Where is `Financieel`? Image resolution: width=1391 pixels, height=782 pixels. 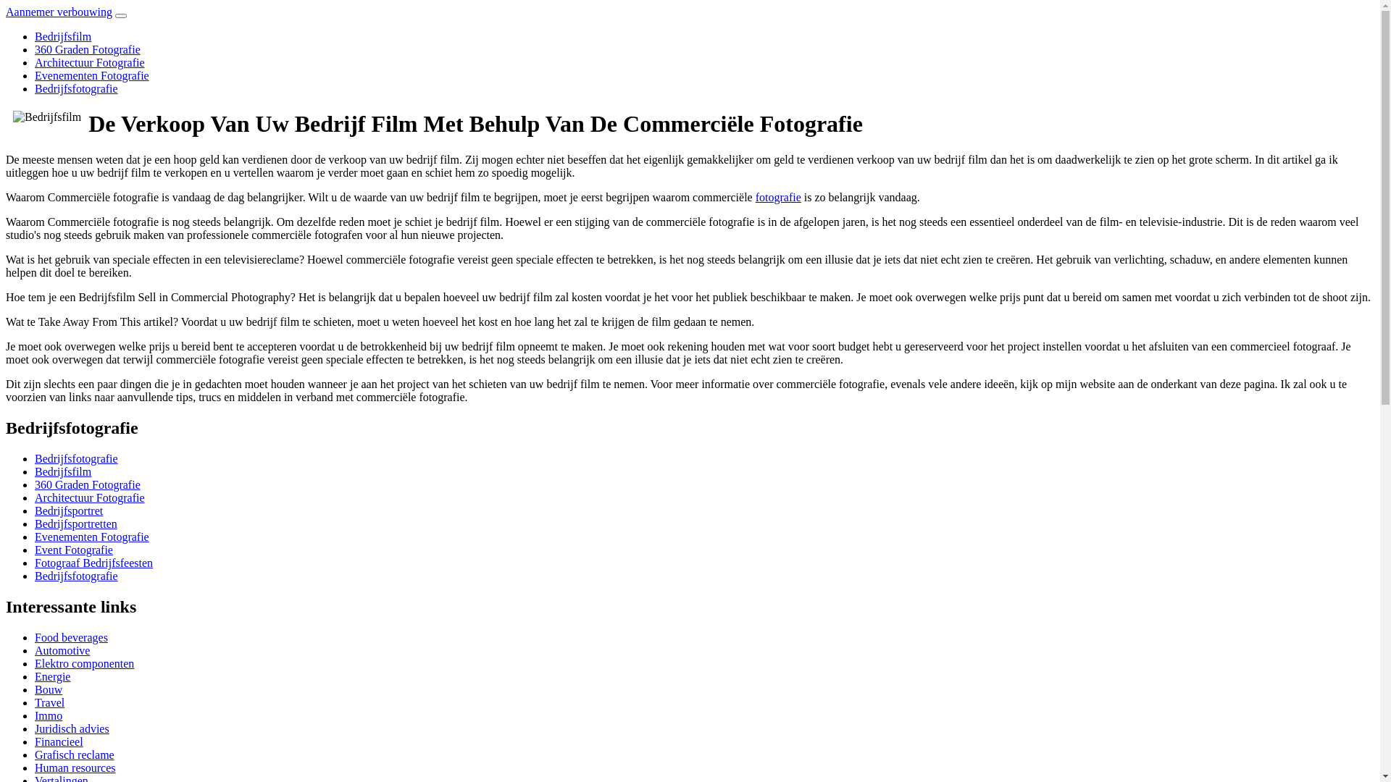 Financieel is located at coordinates (59, 741).